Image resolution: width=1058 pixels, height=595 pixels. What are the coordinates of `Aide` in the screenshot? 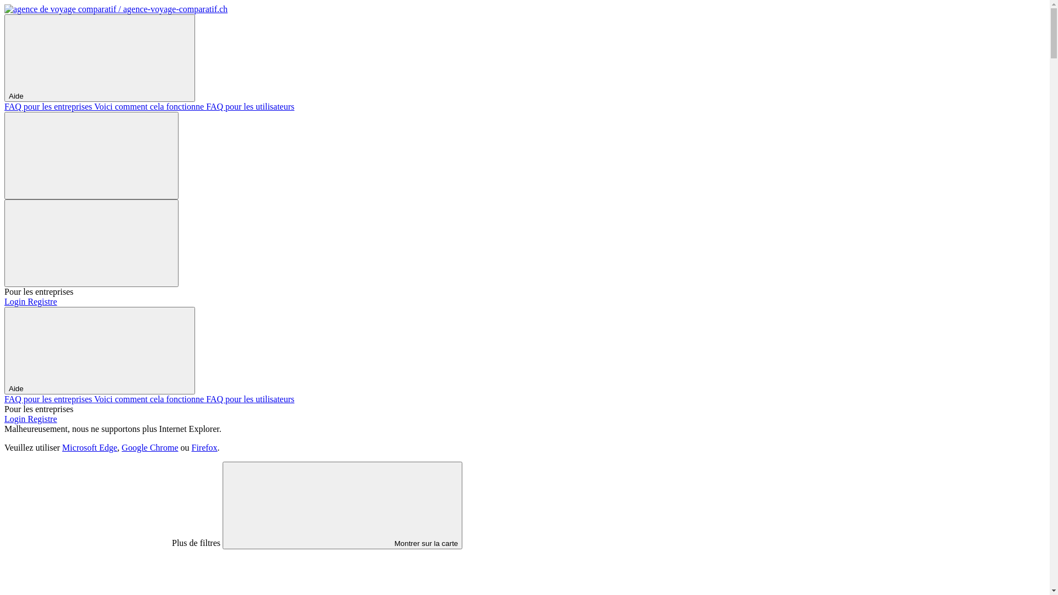 It's located at (100, 58).